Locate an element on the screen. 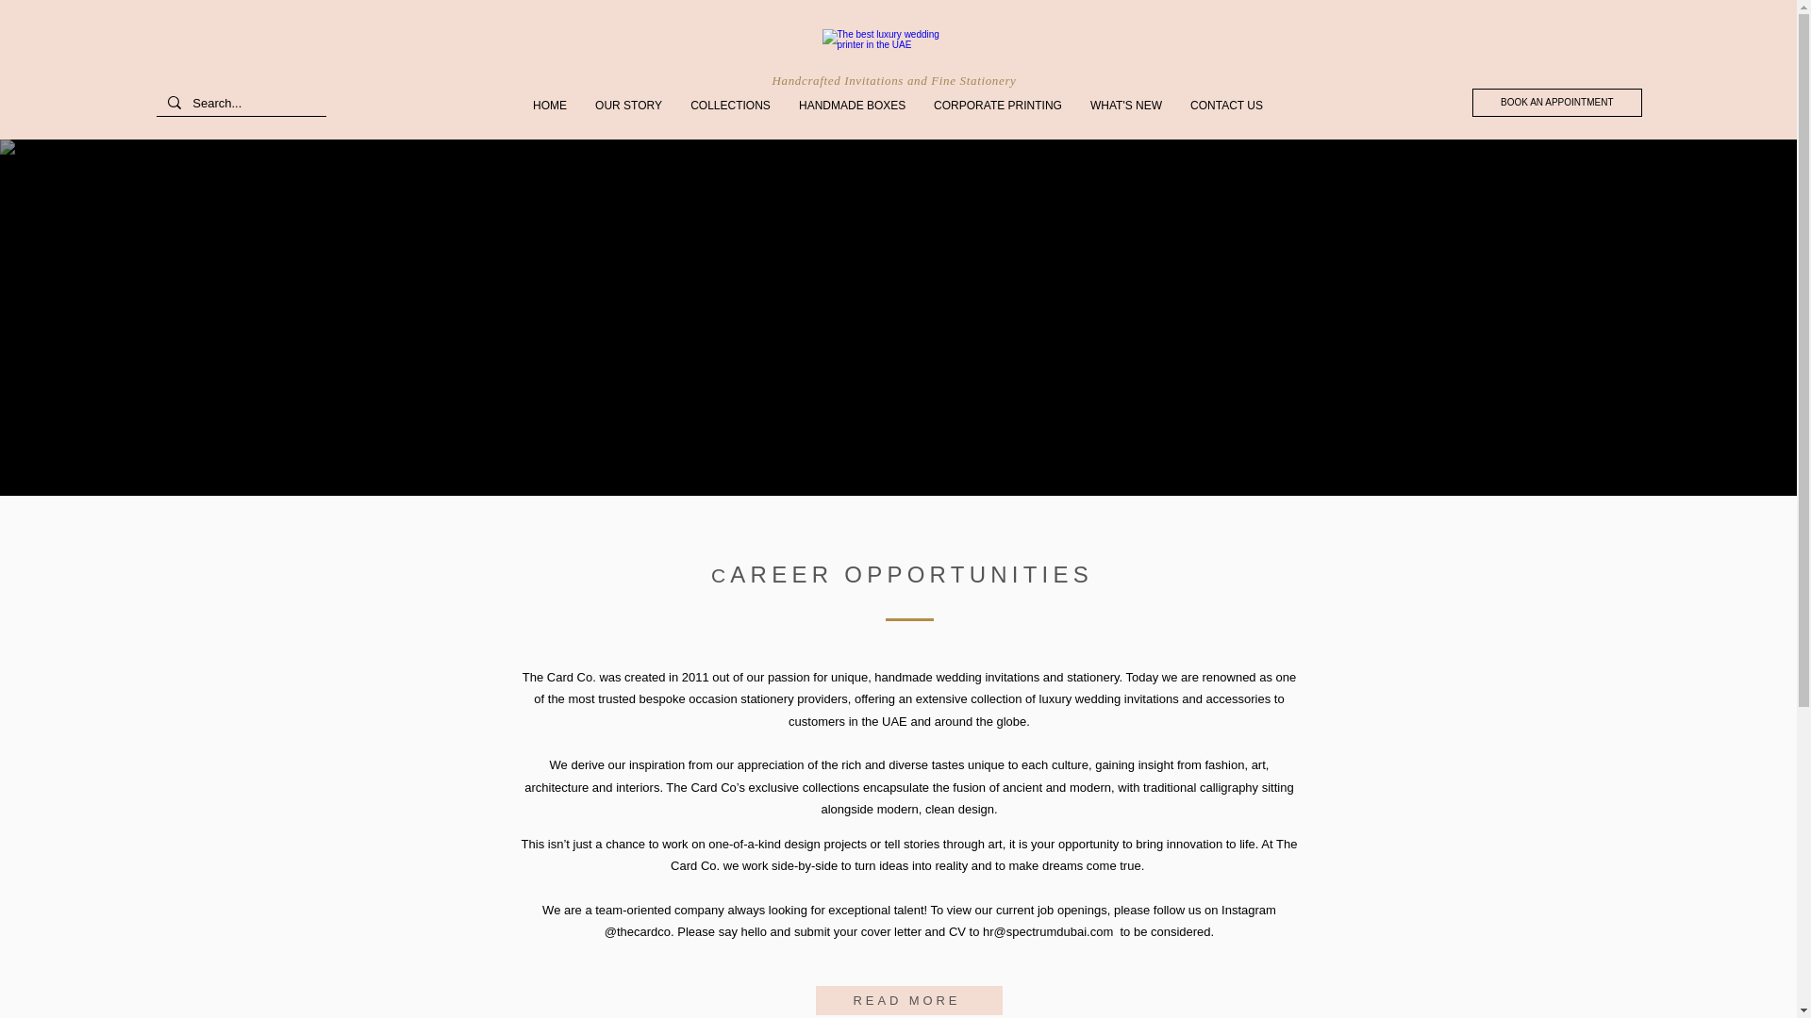 The height and width of the screenshot is (1018, 1811). HOME is located at coordinates (549, 106).